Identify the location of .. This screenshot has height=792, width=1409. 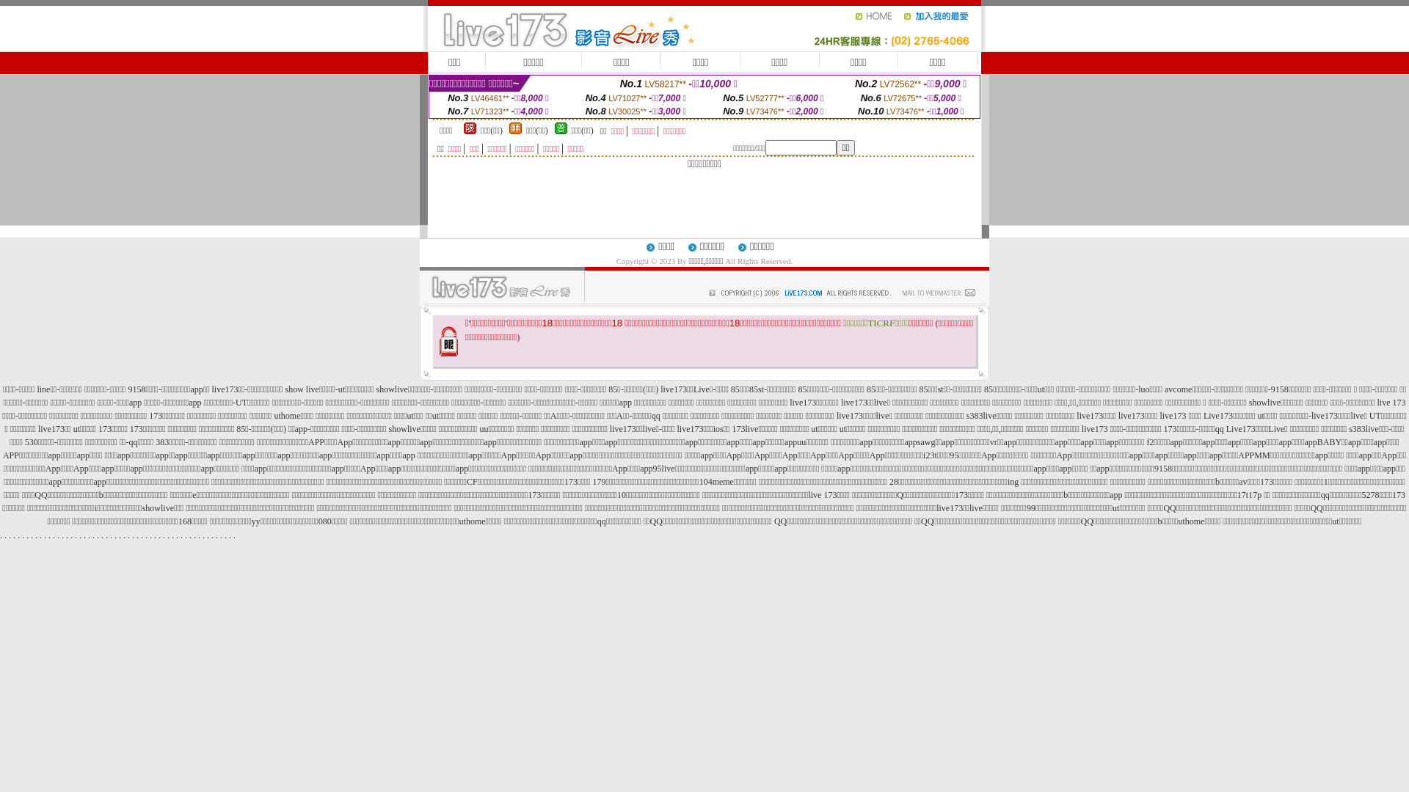
(230, 535).